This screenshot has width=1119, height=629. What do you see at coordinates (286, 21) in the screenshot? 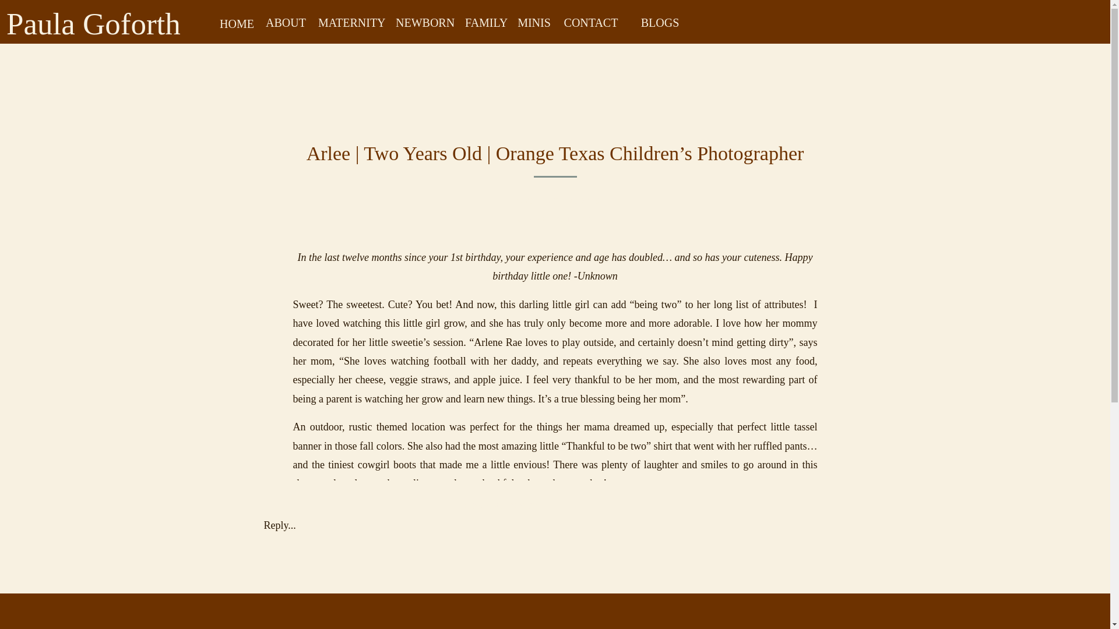
I see `ABOUT` at bounding box center [286, 21].